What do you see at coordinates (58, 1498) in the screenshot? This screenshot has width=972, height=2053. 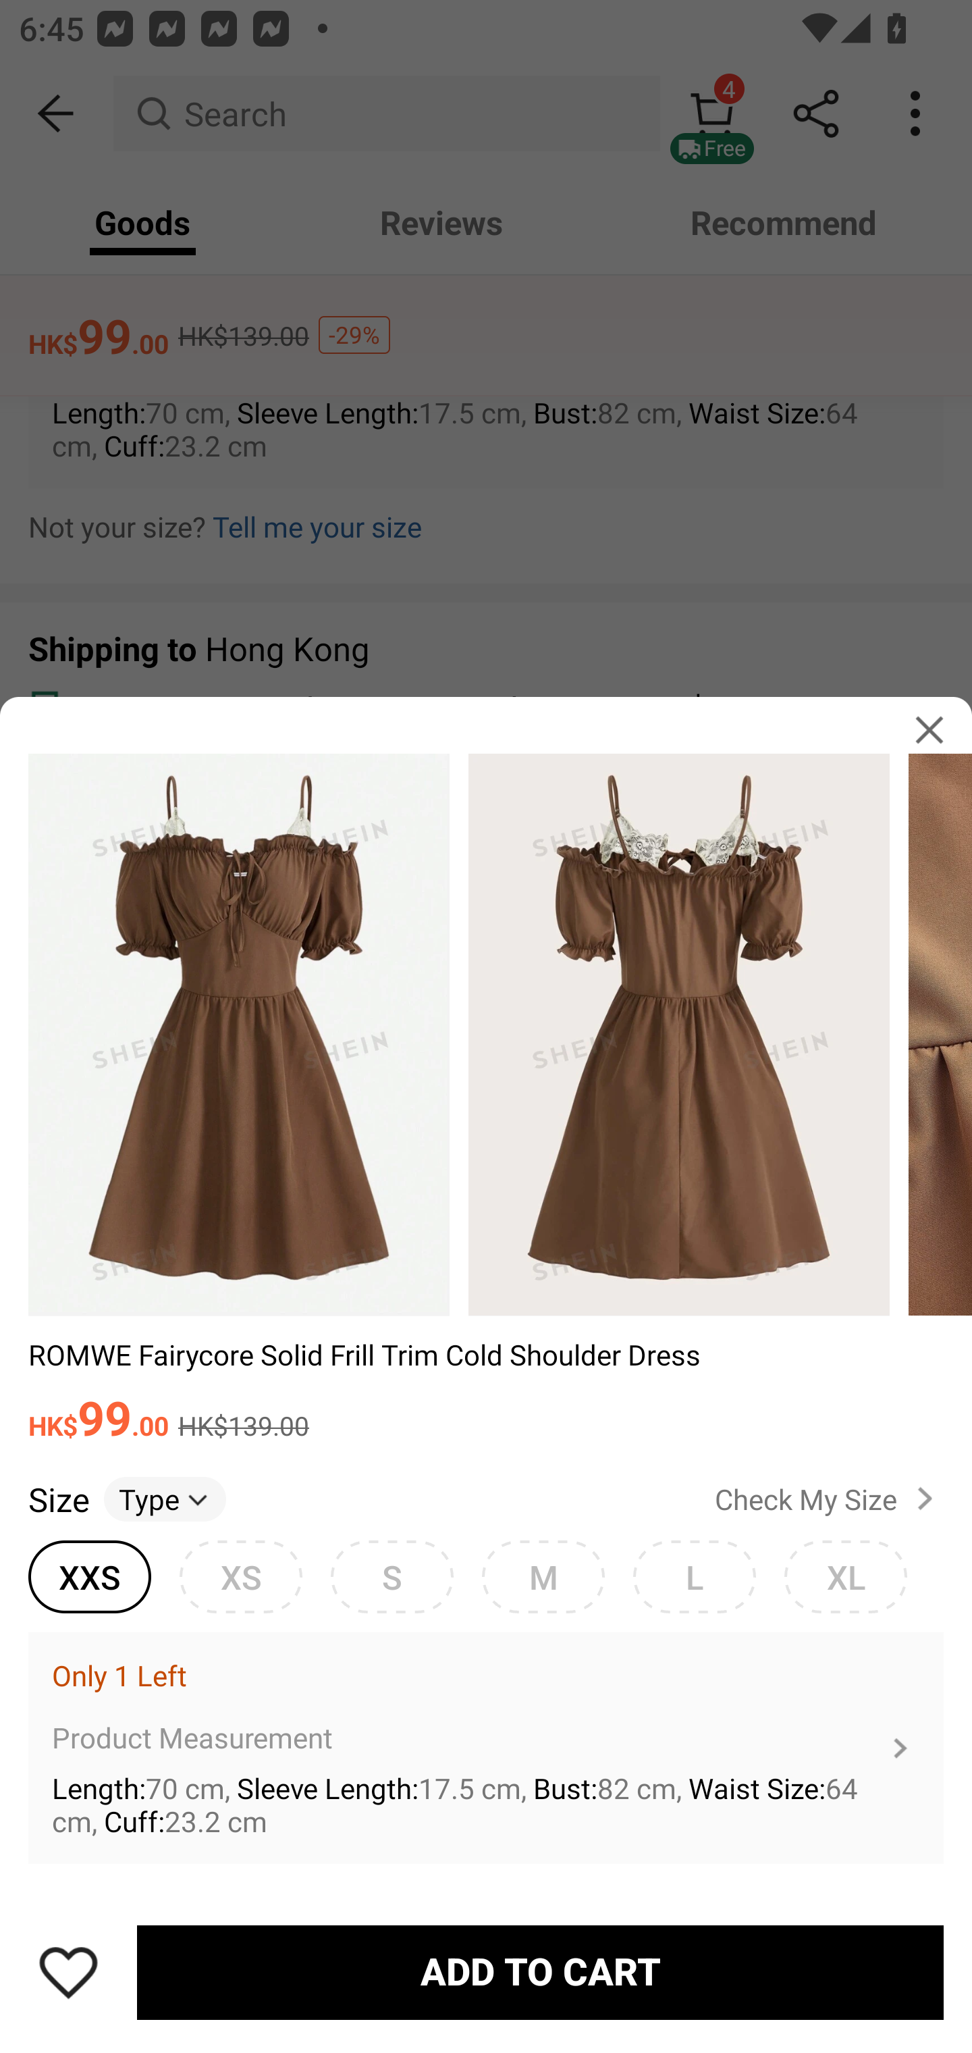 I see `Size` at bounding box center [58, 1498].